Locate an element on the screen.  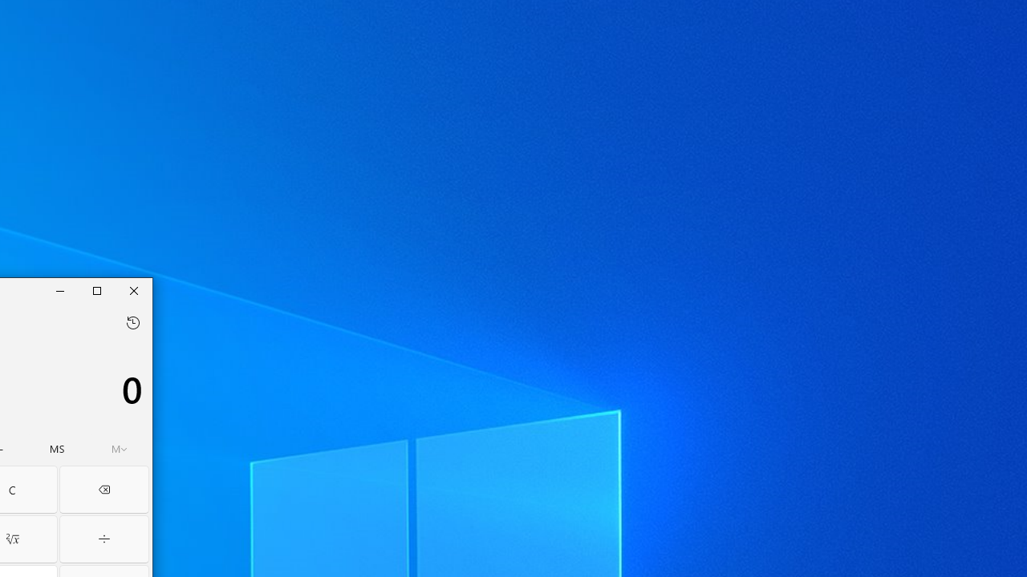
Memory store is located at coordinates (57, 449).